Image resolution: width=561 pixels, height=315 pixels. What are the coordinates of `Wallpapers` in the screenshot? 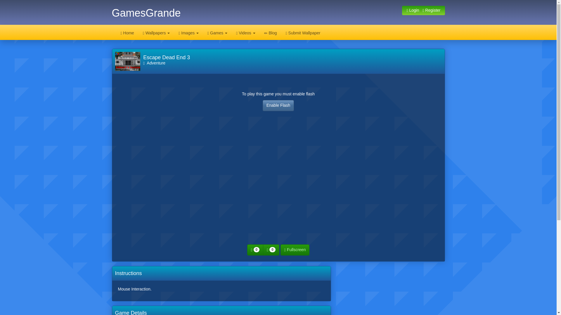 It's located at (156, 32).